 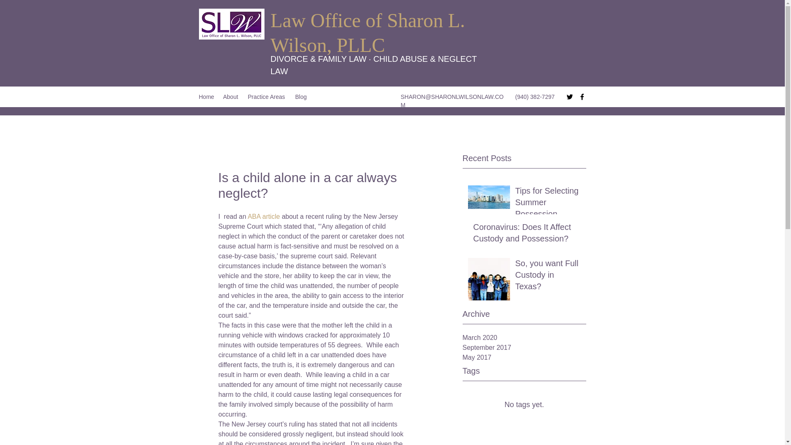 What do you see at coordinates (207, 96) in the screenshot?
I see `Home` at bounding box center [207, 96].